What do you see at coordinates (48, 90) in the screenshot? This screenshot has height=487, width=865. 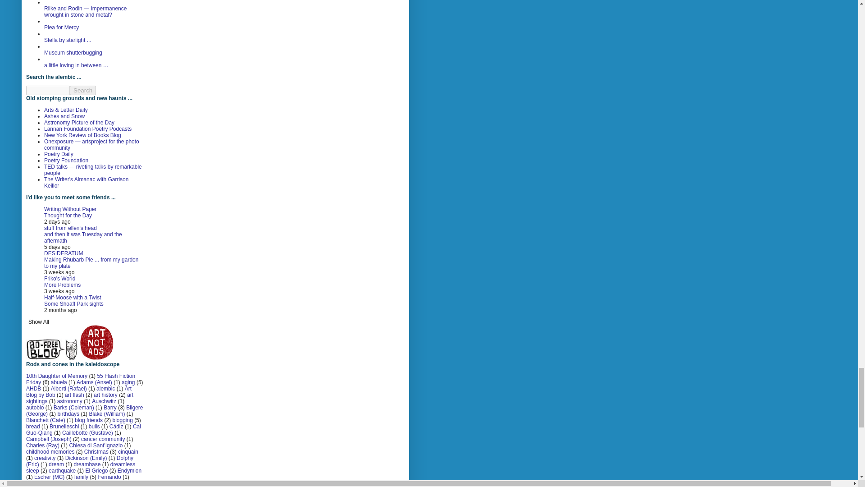 I see `search` at bounding box center [48, 90].